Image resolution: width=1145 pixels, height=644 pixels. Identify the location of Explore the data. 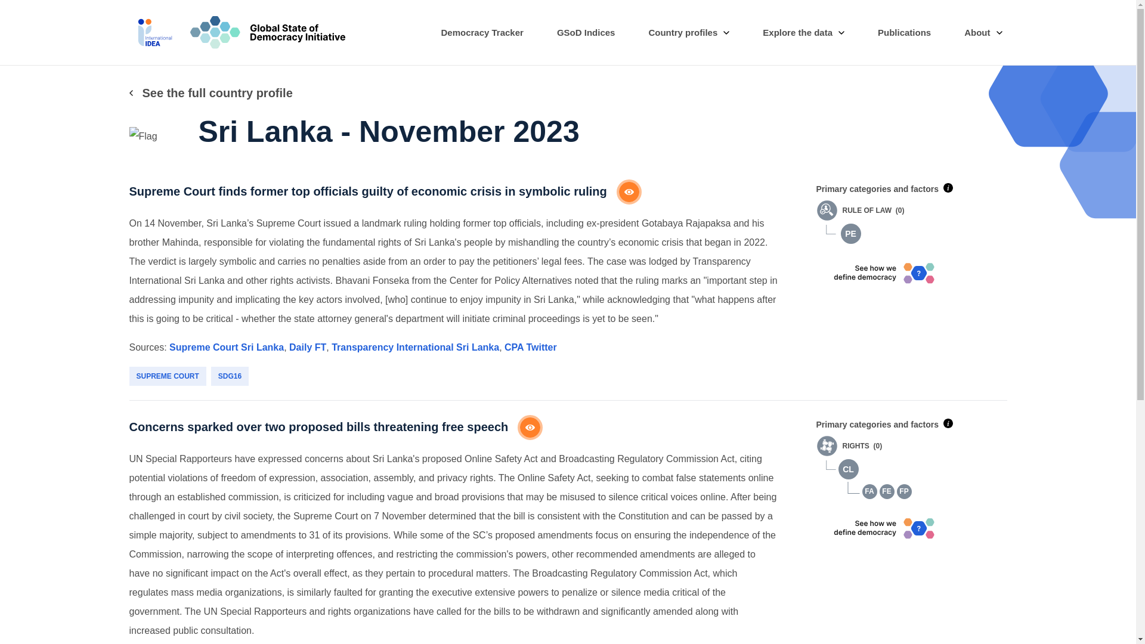
(804, 33).